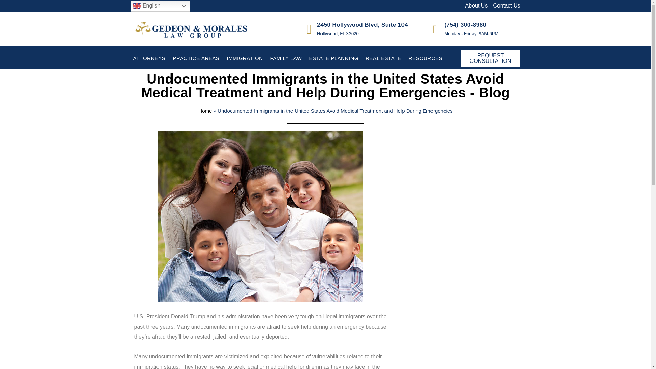 The height and width of the screenshot is (369, 656). What do you see at coordinates (476, 6) in the screenshot?
I see `About Us` at bounding box center [476, 6].